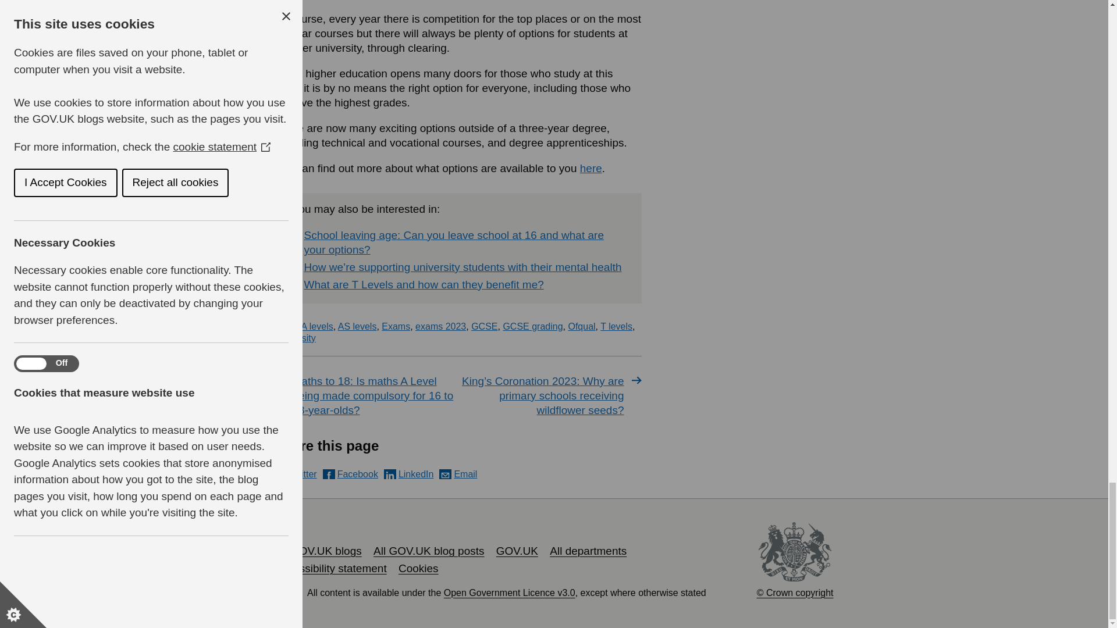 This screenshot has height=628, width=1117. I want to click on A levels, so click(317, 326).